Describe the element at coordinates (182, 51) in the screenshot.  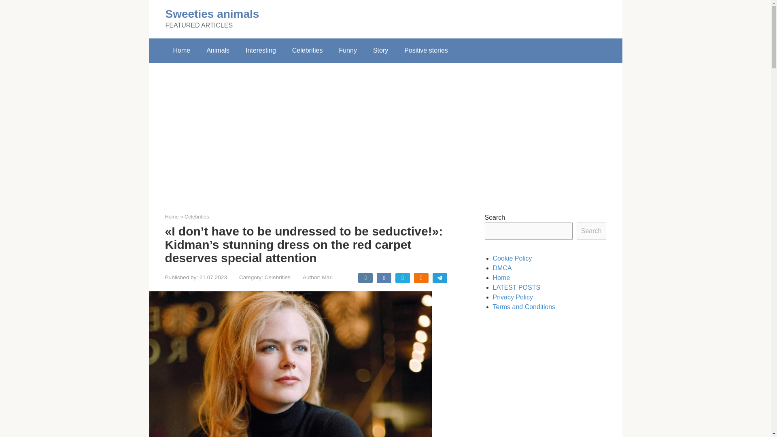
I see `Home` at that location.